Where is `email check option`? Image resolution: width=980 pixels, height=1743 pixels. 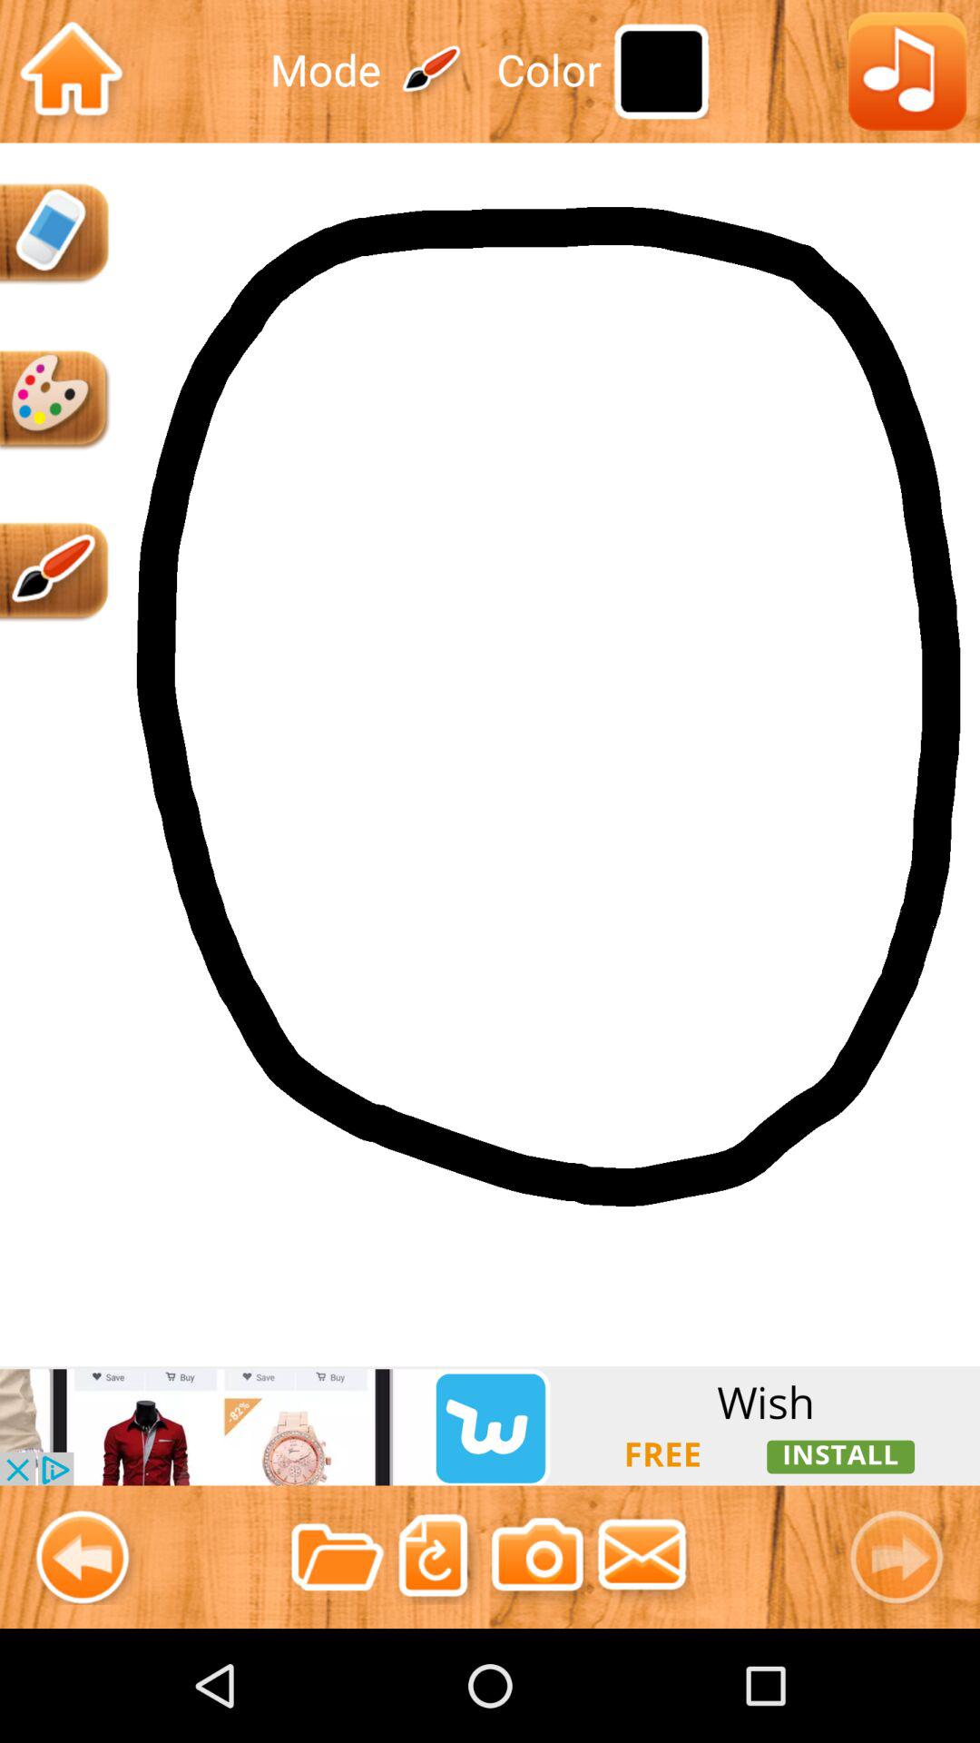
email check option is located at coordinates (642, 1556).